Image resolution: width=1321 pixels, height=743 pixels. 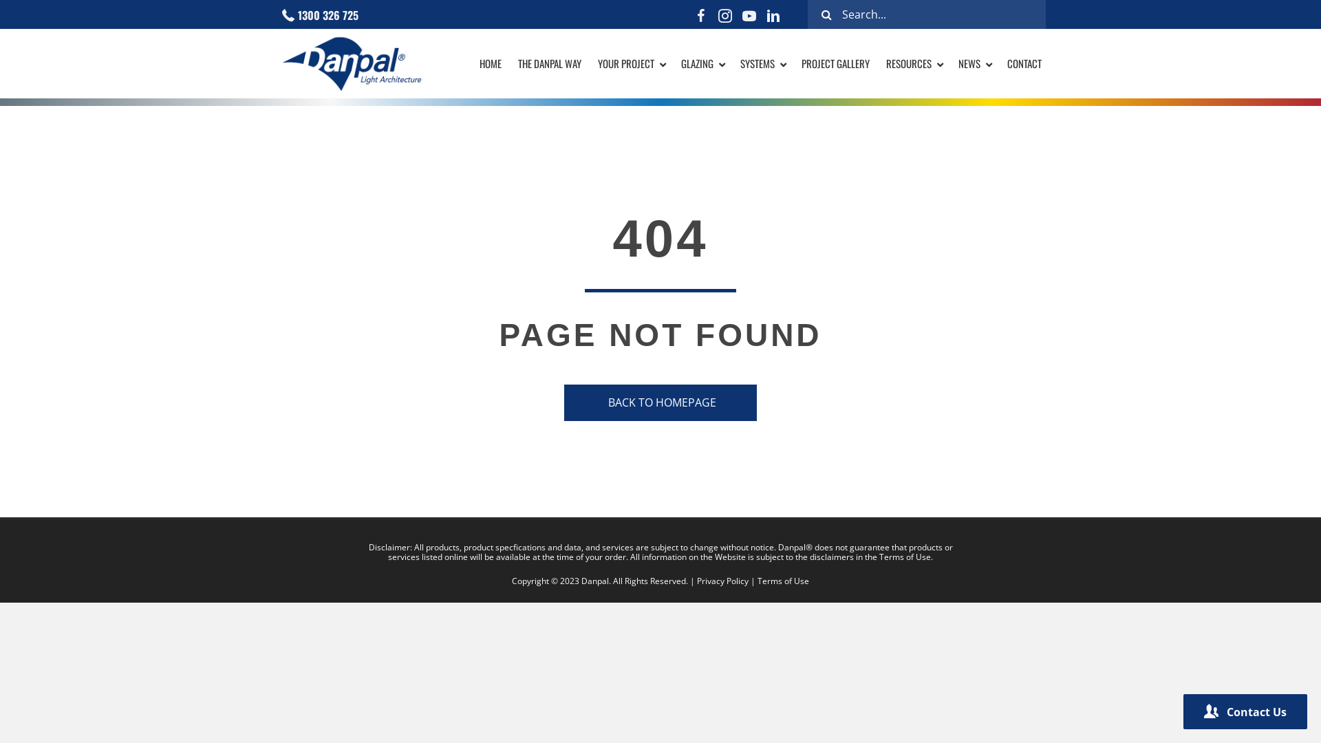 What do you see at coordinates (632, 64) in the screenshot?
I see `YOUR PROJECT` at bounding box center [632, 64].